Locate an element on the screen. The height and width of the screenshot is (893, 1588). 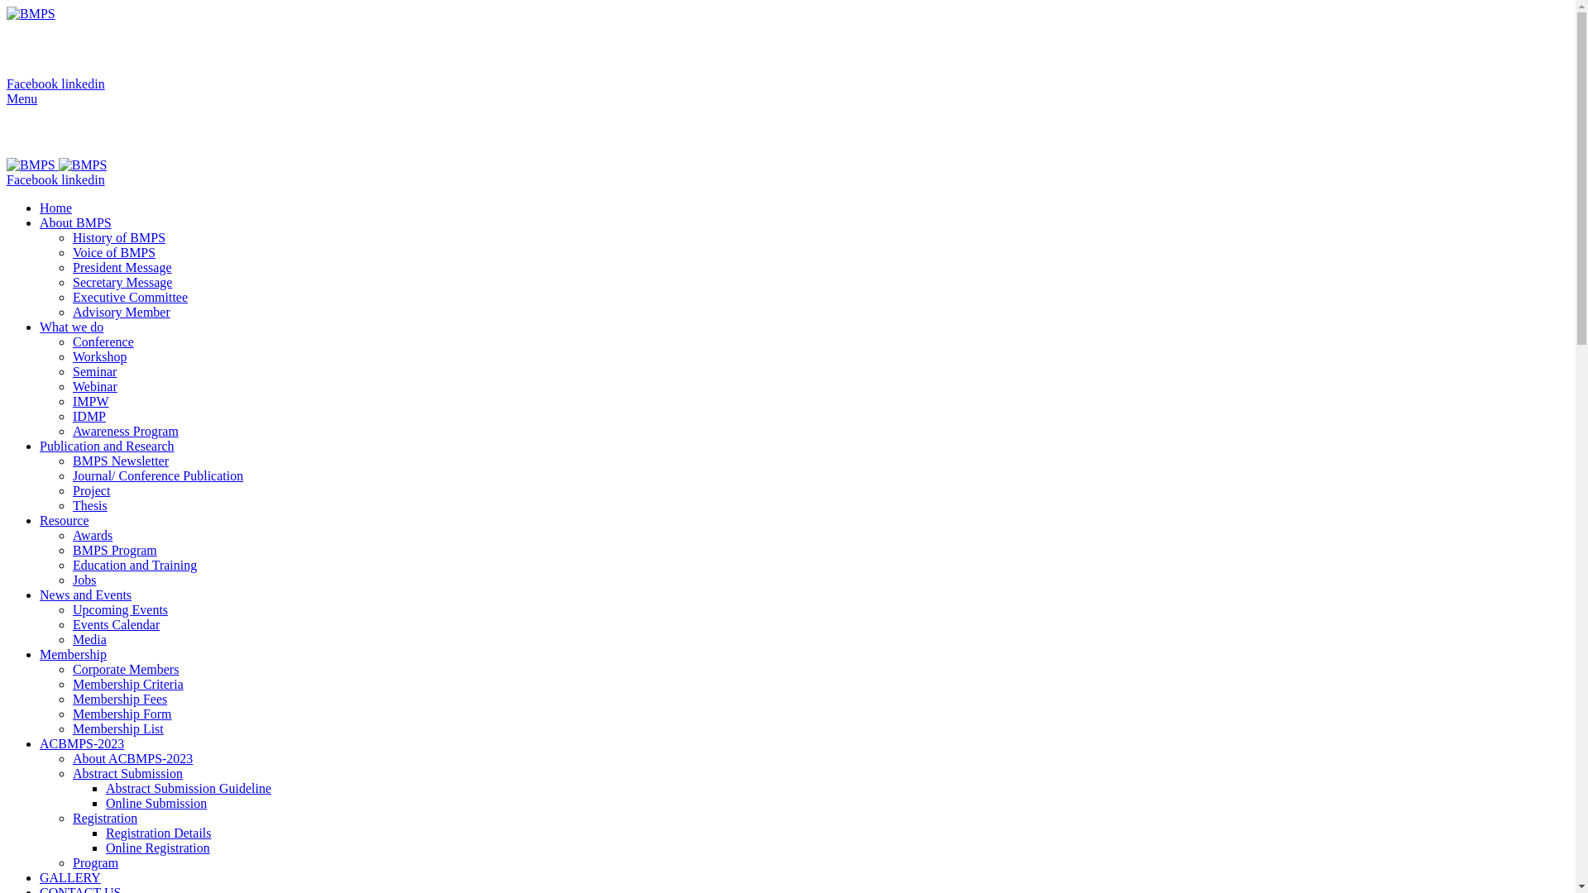
Home is located at coordinates (56, 208).